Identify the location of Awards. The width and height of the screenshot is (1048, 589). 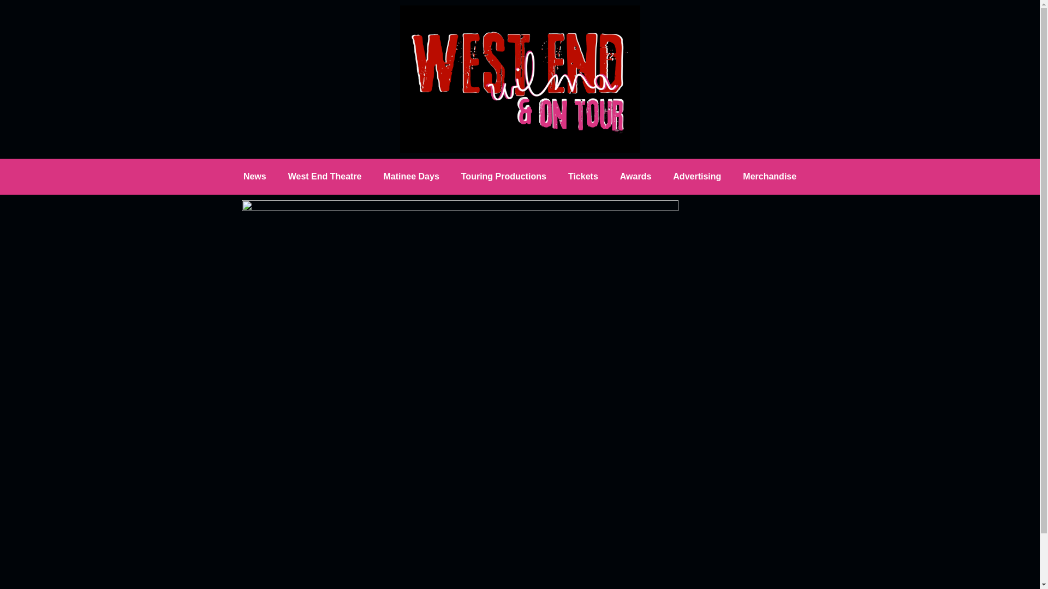
(635, 177).